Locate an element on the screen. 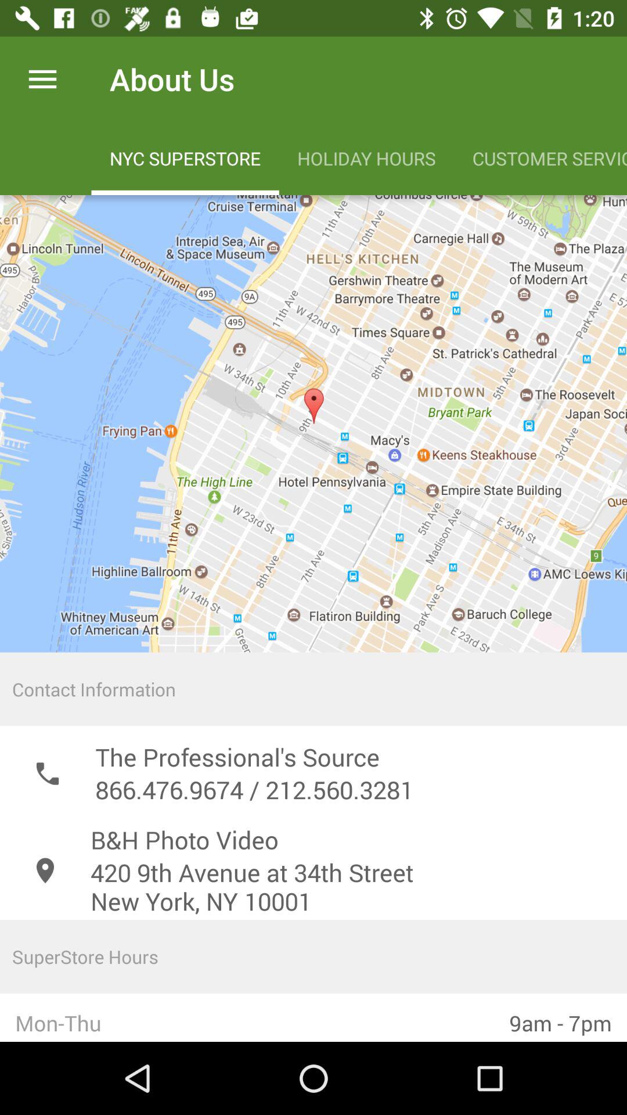 This screenshot has height=1115, width=627. tap icon below the nyc superstore icon is located at coordinates (313, 423).